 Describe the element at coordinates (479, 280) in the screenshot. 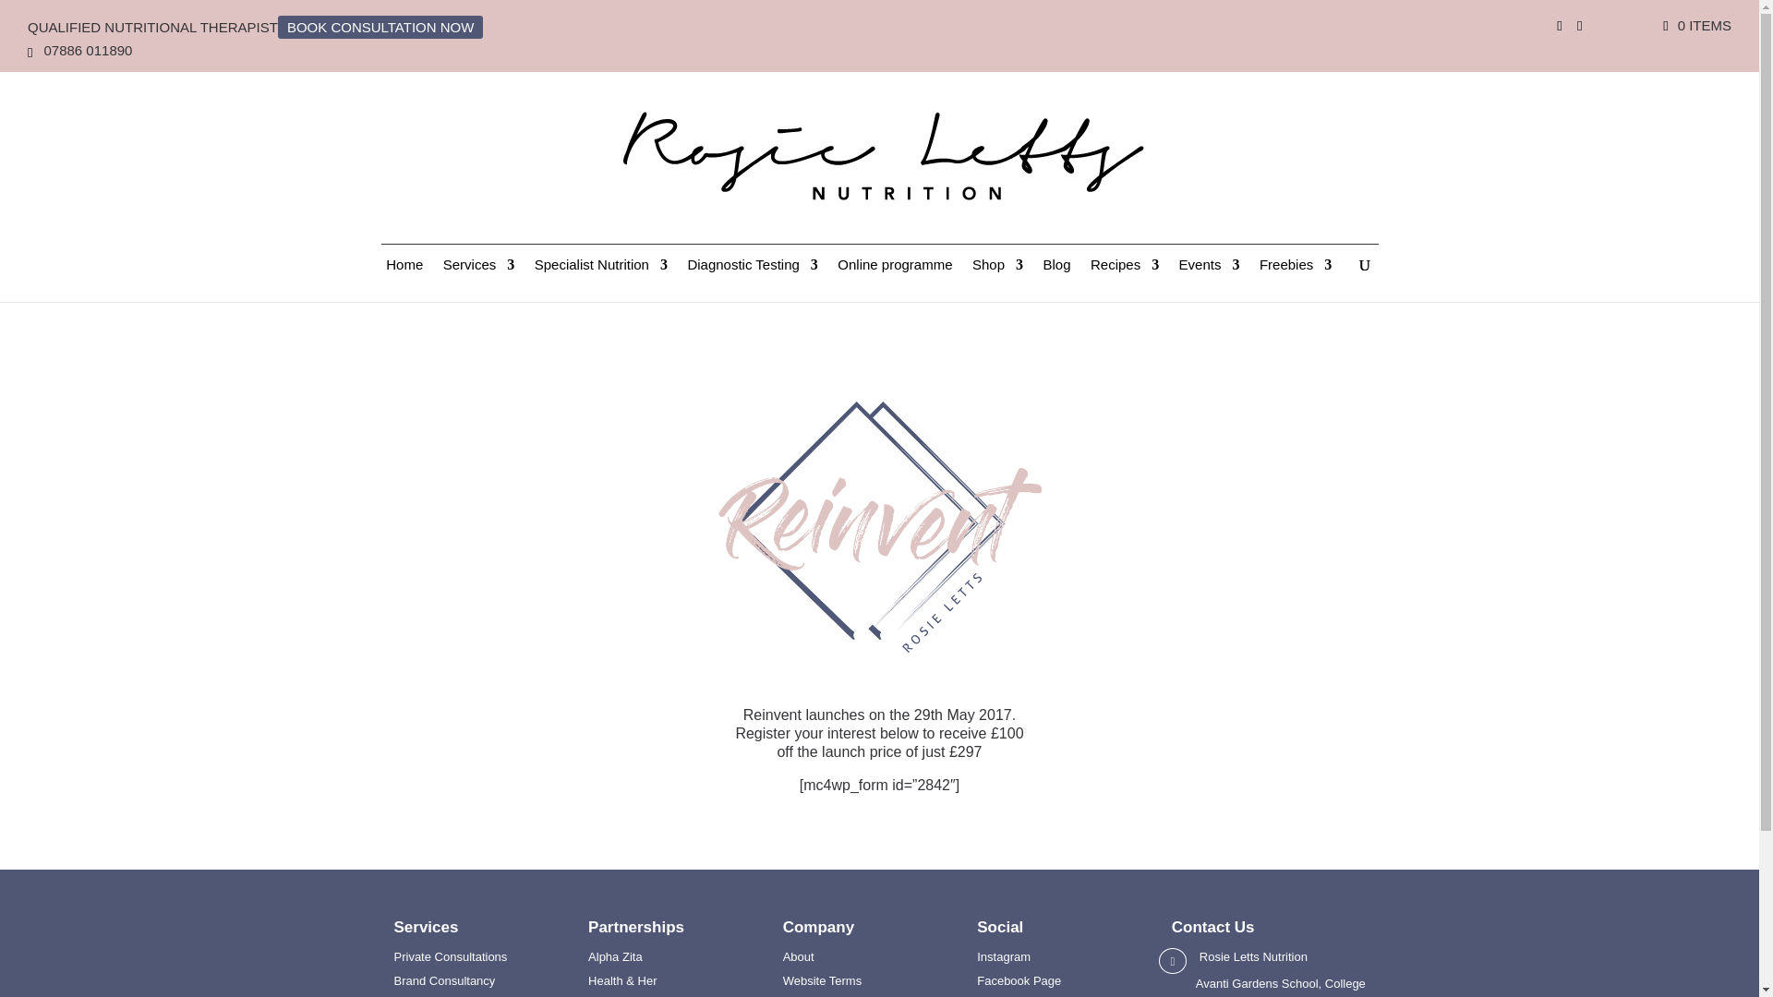

I see `Services` at that location.